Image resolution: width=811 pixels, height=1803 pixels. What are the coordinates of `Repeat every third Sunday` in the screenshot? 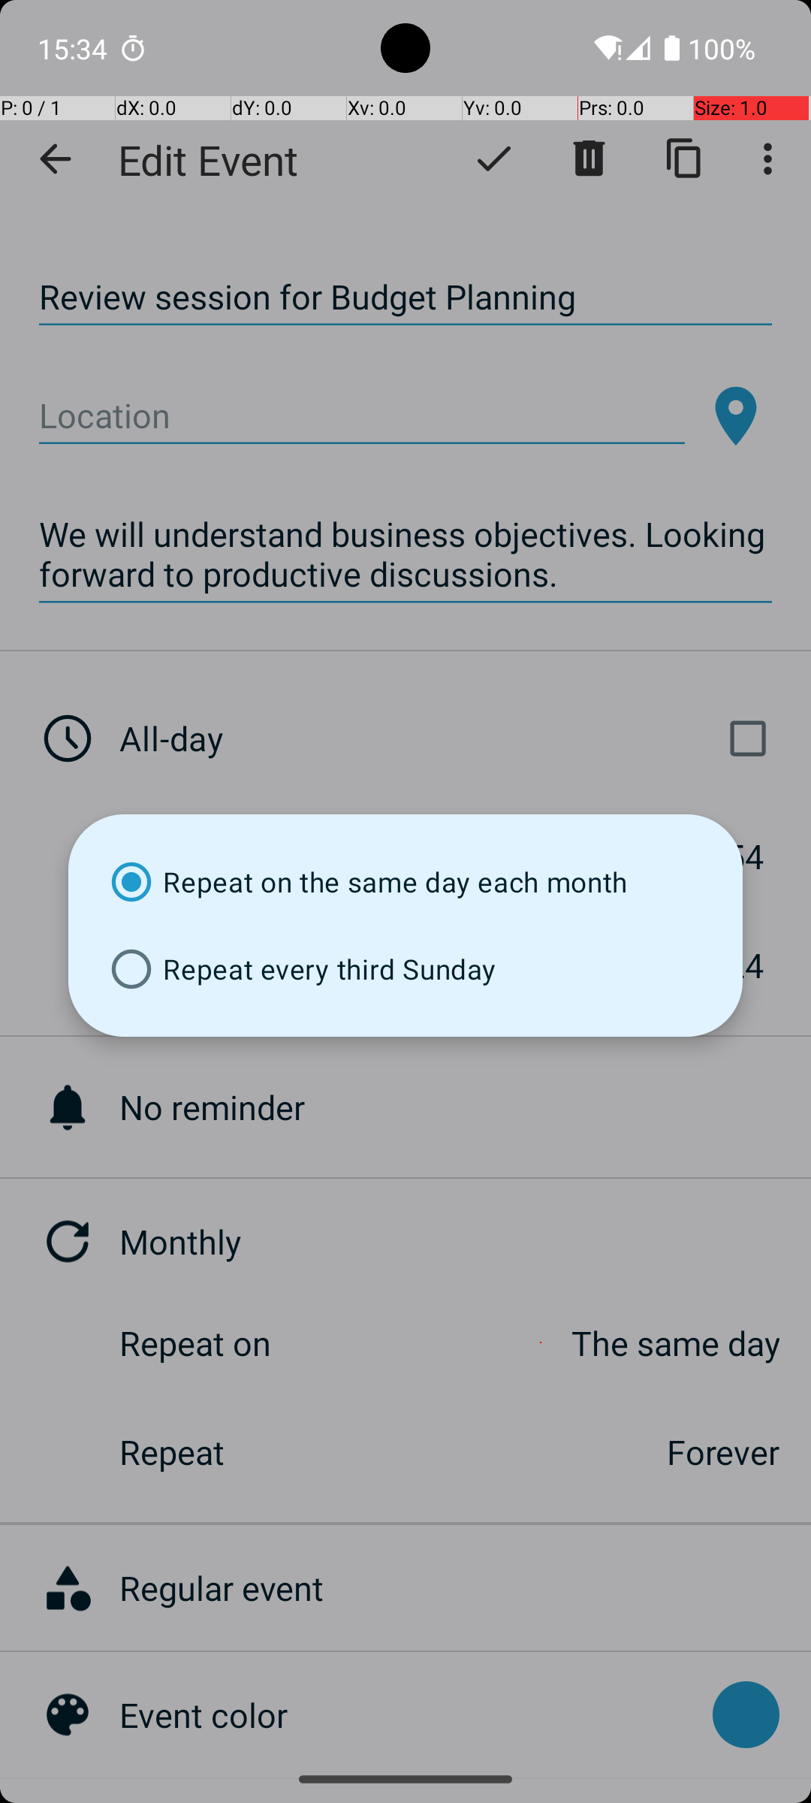 It's located at (405, 969).